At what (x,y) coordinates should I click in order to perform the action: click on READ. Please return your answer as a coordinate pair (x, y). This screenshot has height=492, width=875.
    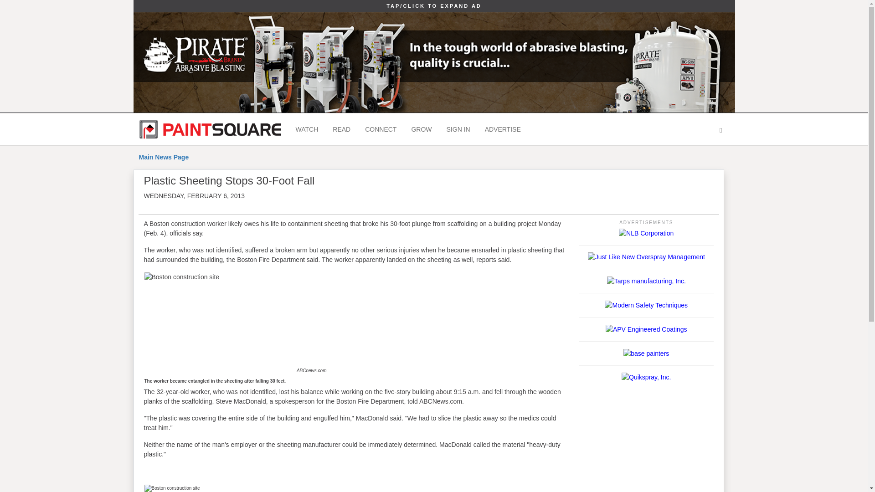
    Looking at the image, I should click on (342, 129).